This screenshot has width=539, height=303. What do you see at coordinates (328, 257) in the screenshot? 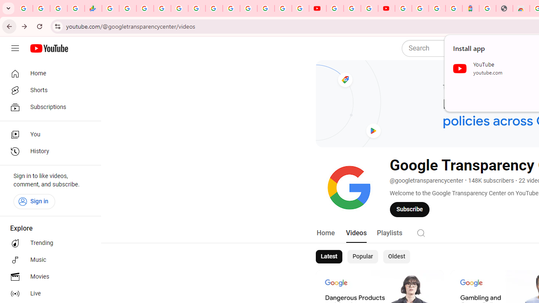
I see `Latest` at bounding box center [328, 257].